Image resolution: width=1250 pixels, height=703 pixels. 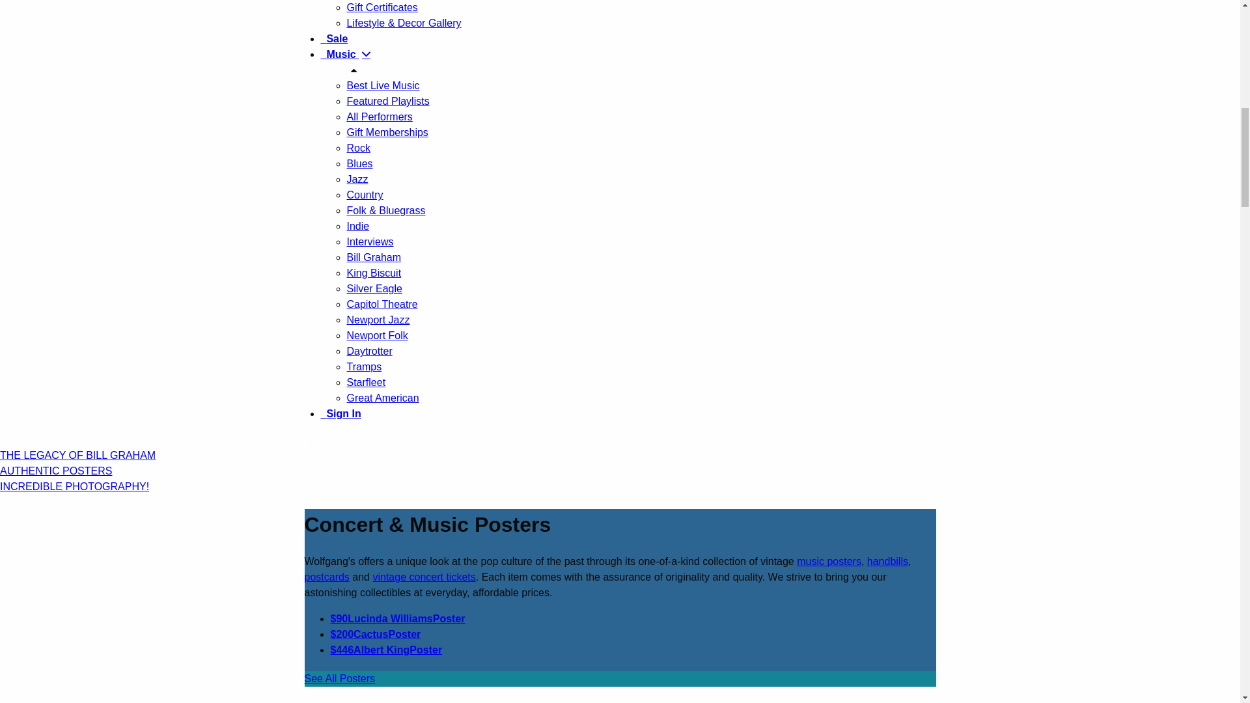 I want to click on   Music, so click(x=339, y=53).